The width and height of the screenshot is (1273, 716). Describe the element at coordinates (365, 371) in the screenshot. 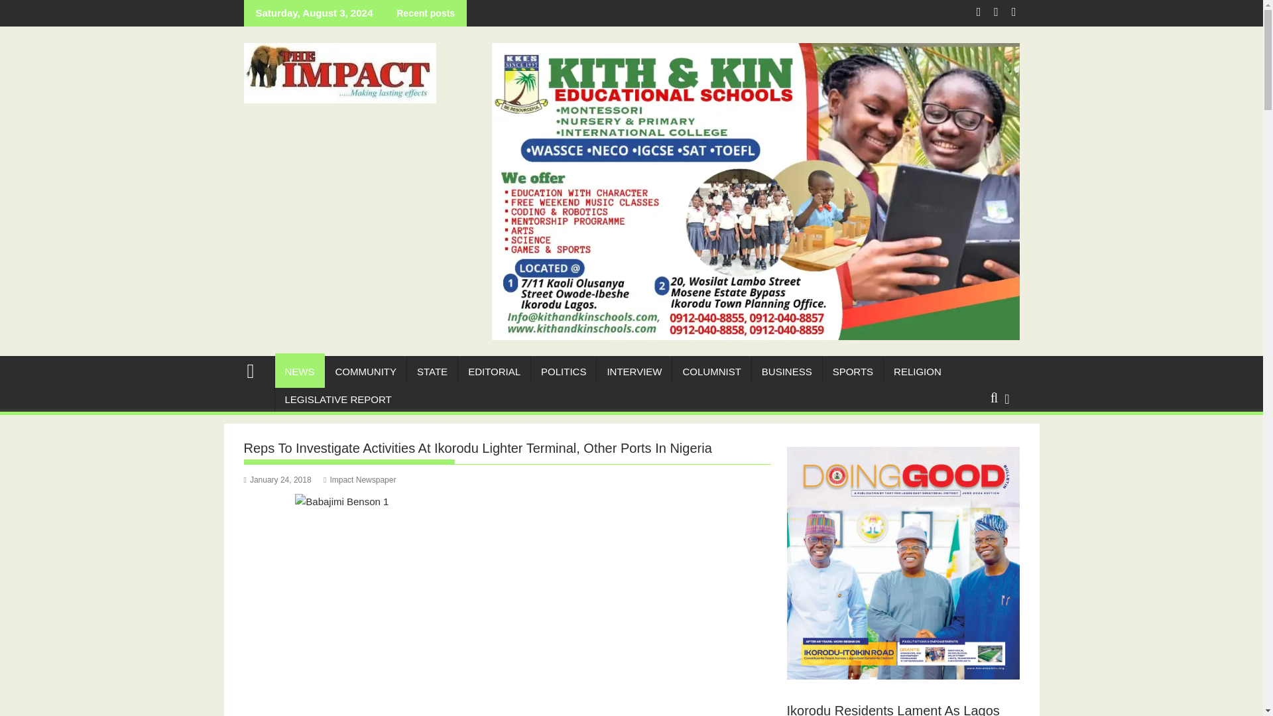

I see `COMMUNITY` at that location.